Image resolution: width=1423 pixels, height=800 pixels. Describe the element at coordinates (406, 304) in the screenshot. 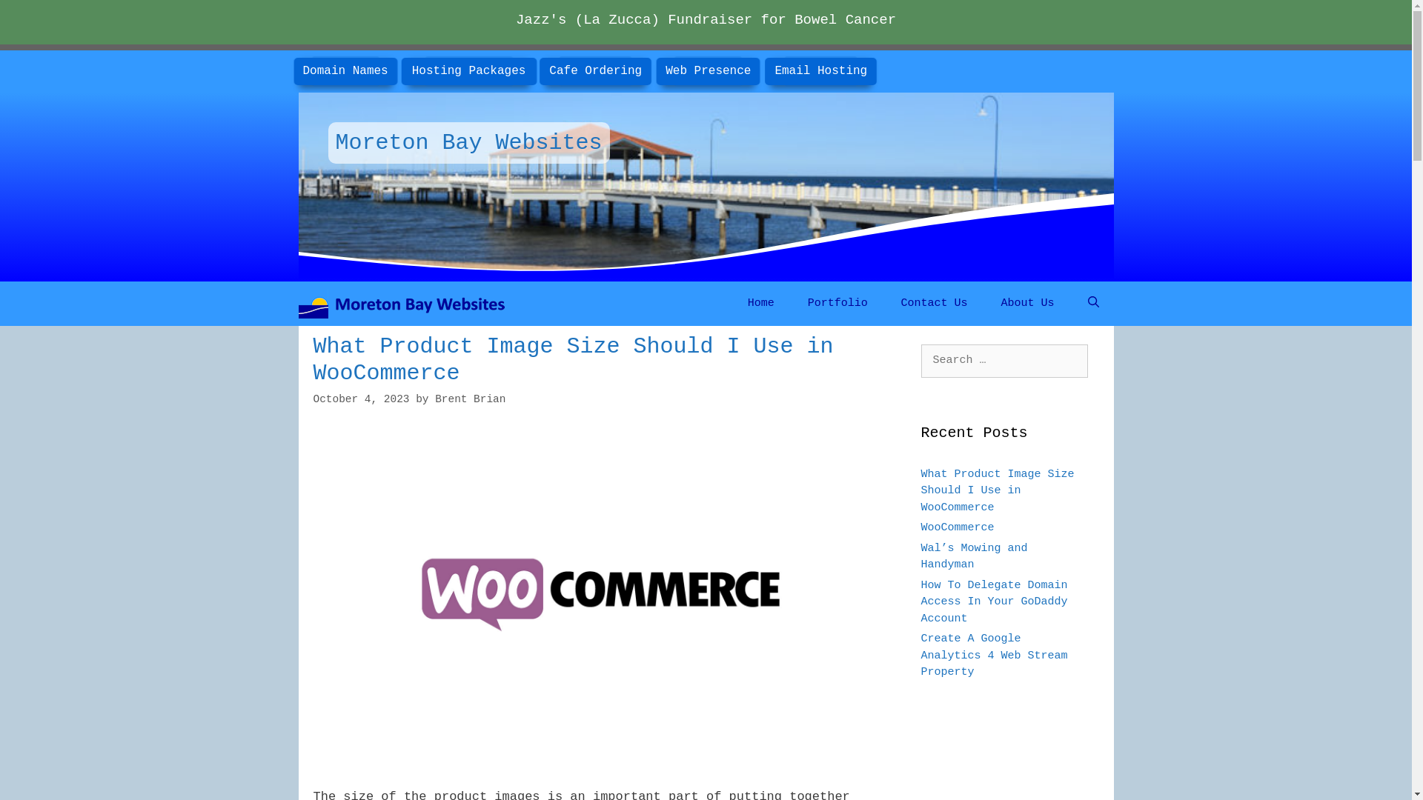

I see `Moreton Bay Websites` at that location.